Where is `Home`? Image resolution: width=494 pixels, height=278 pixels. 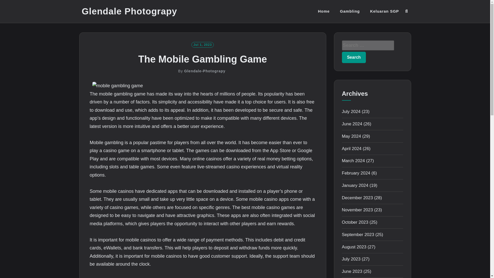
Home is located at coordinates (324, 11).